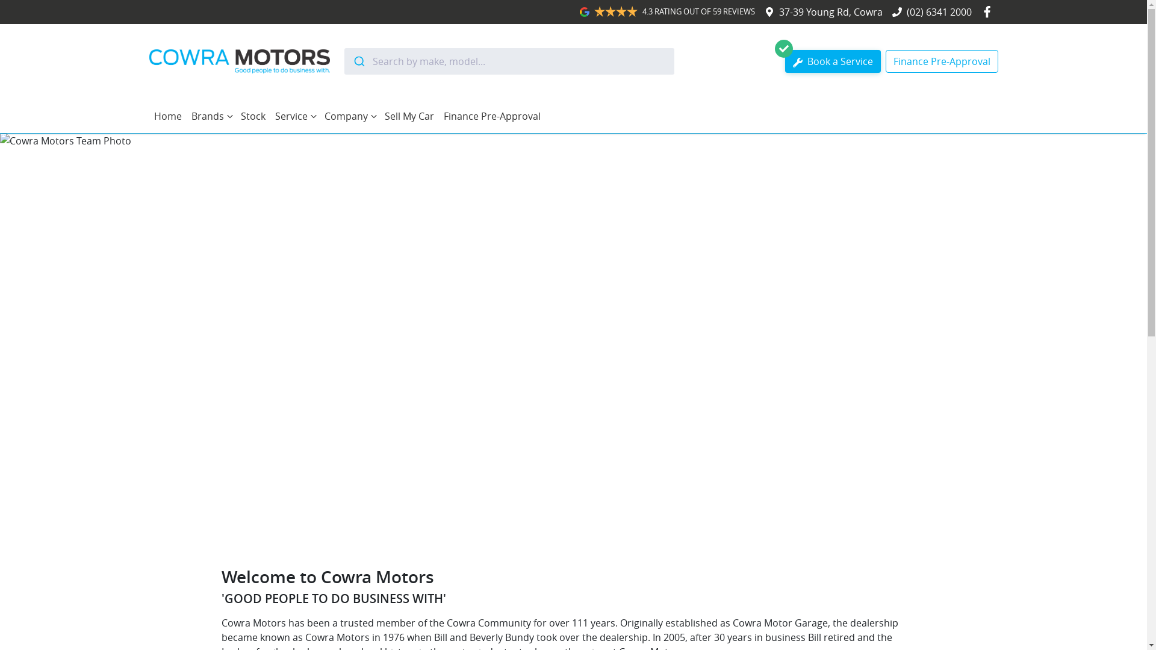 This screenshot has width=1156, height=650. Describe the element at coordinates (833, 61) in the screenshot. I see `Book a Service` at that location.